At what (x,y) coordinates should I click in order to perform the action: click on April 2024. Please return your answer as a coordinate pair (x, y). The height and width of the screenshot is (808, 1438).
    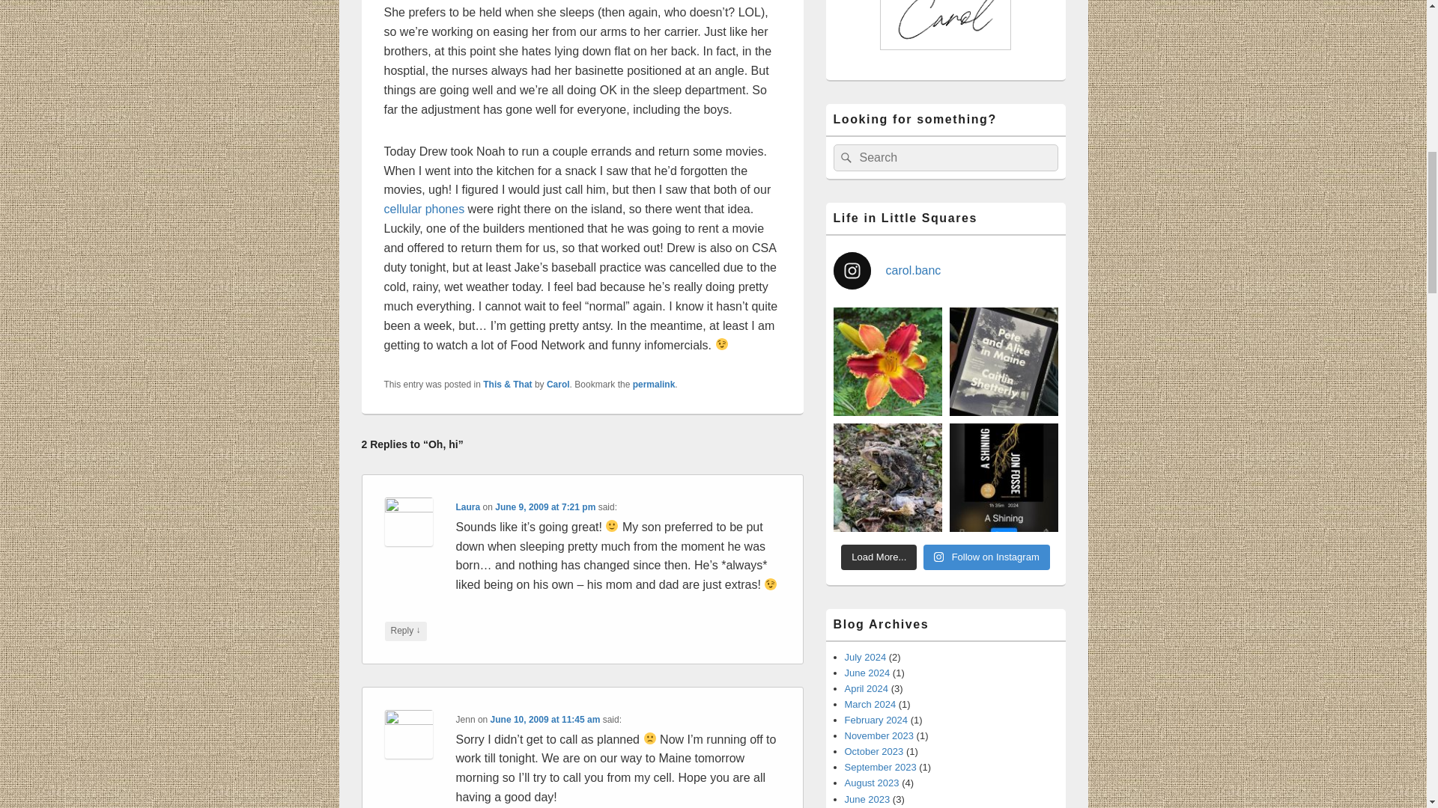
    Looking at the image, I should click on (867, 688).